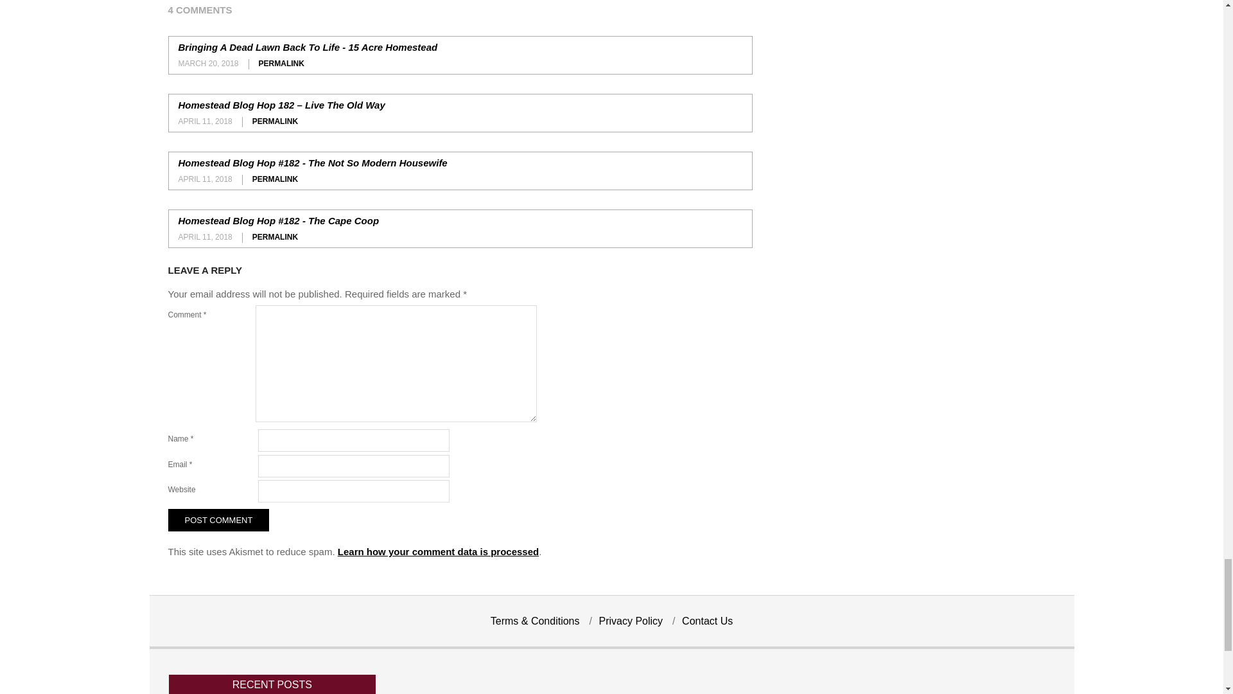 This screenshot has height=694, width=1233. Describe the element at coordinates (308, 47) in the screenshot. I see `Bringing A Dead Lawn Back To Life - 15 Acre Homestead` at that location.